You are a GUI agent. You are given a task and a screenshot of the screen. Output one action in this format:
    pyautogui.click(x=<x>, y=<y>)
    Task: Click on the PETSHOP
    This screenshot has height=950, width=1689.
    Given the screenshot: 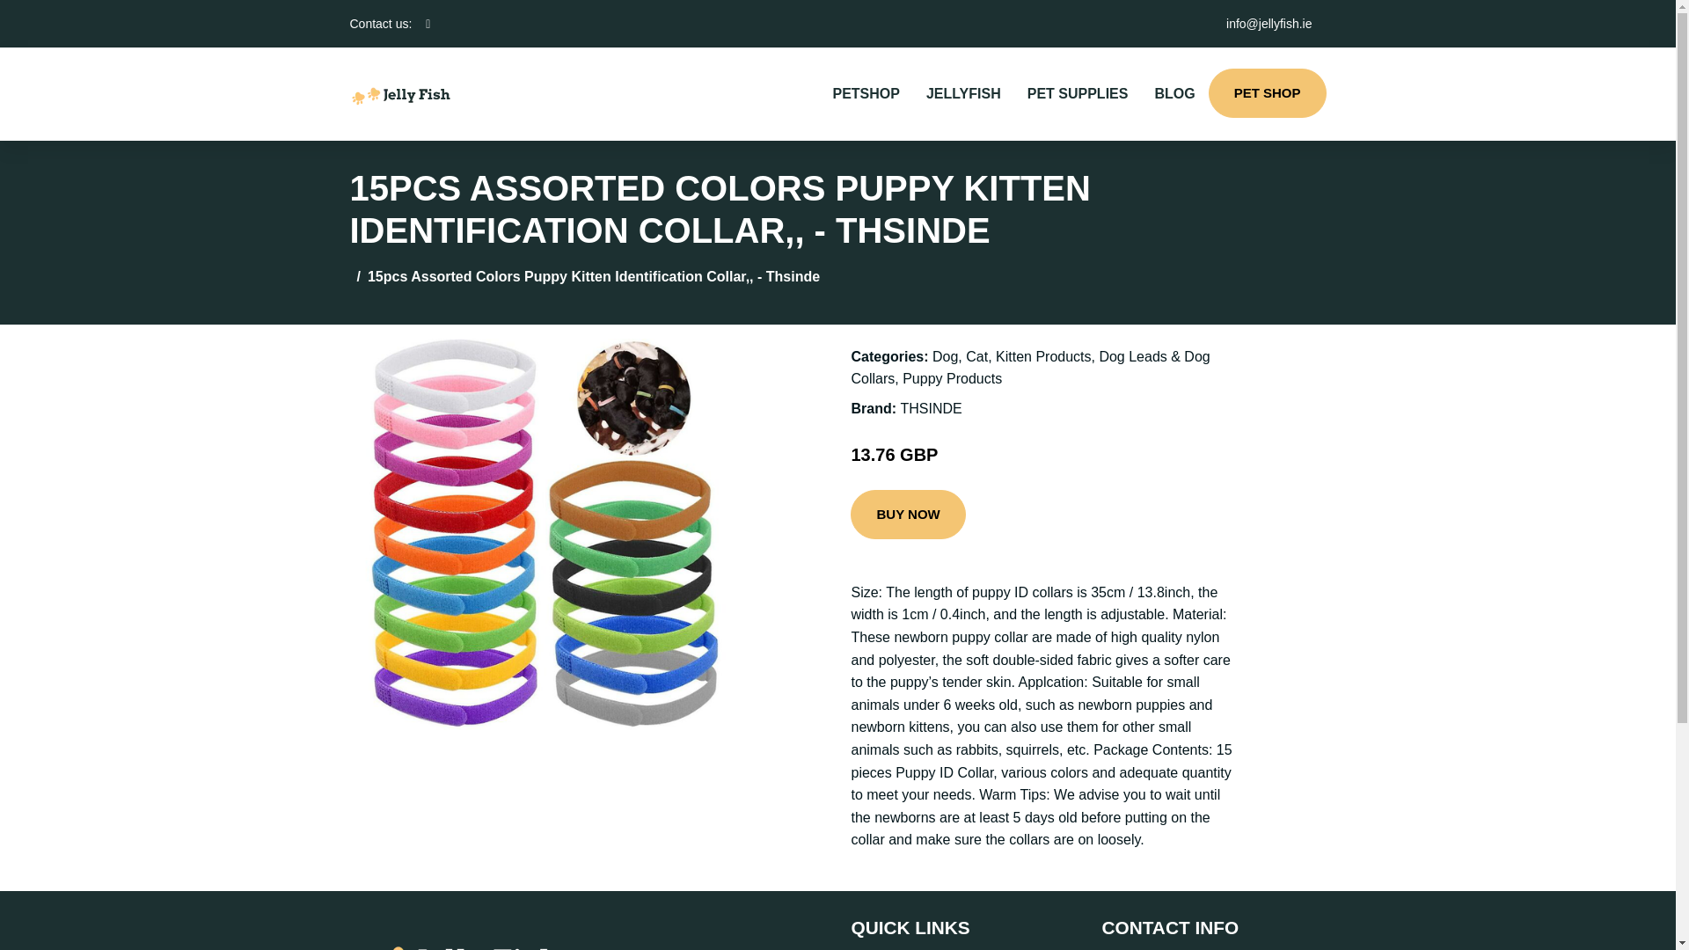 What is the action you would take?
    pyautogui.click(x=866, y=93)
    